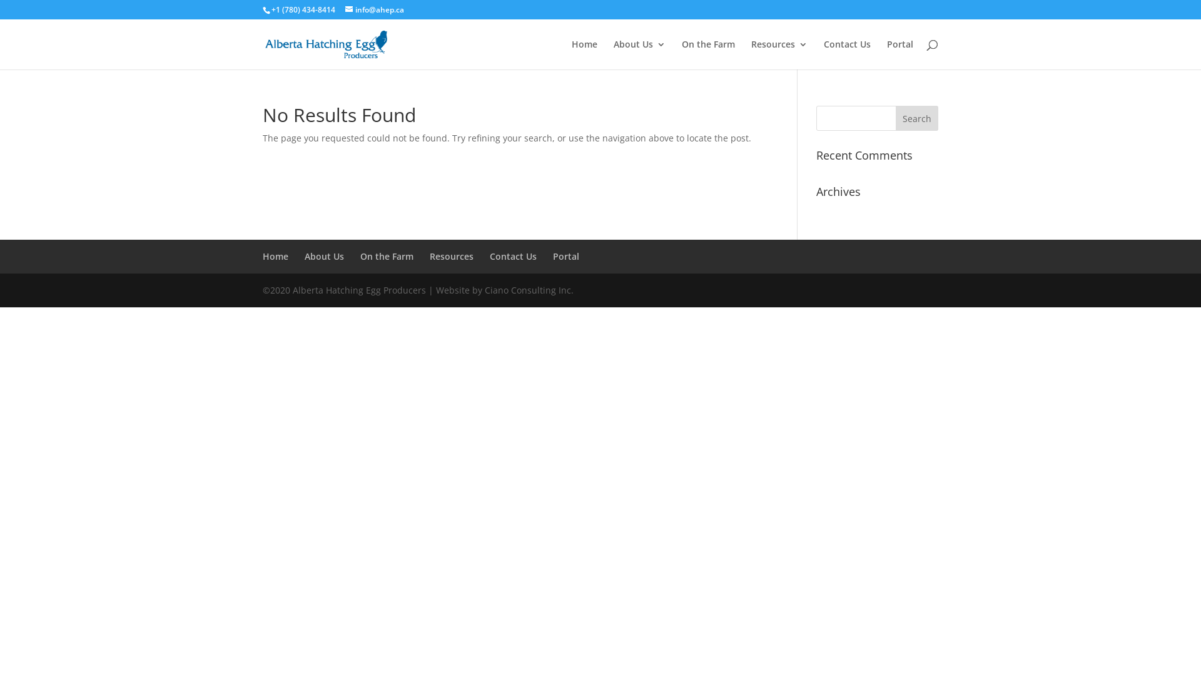 The width and height of the screenshot is (1201, 676). I want to click on Resources, so click(452, 257).